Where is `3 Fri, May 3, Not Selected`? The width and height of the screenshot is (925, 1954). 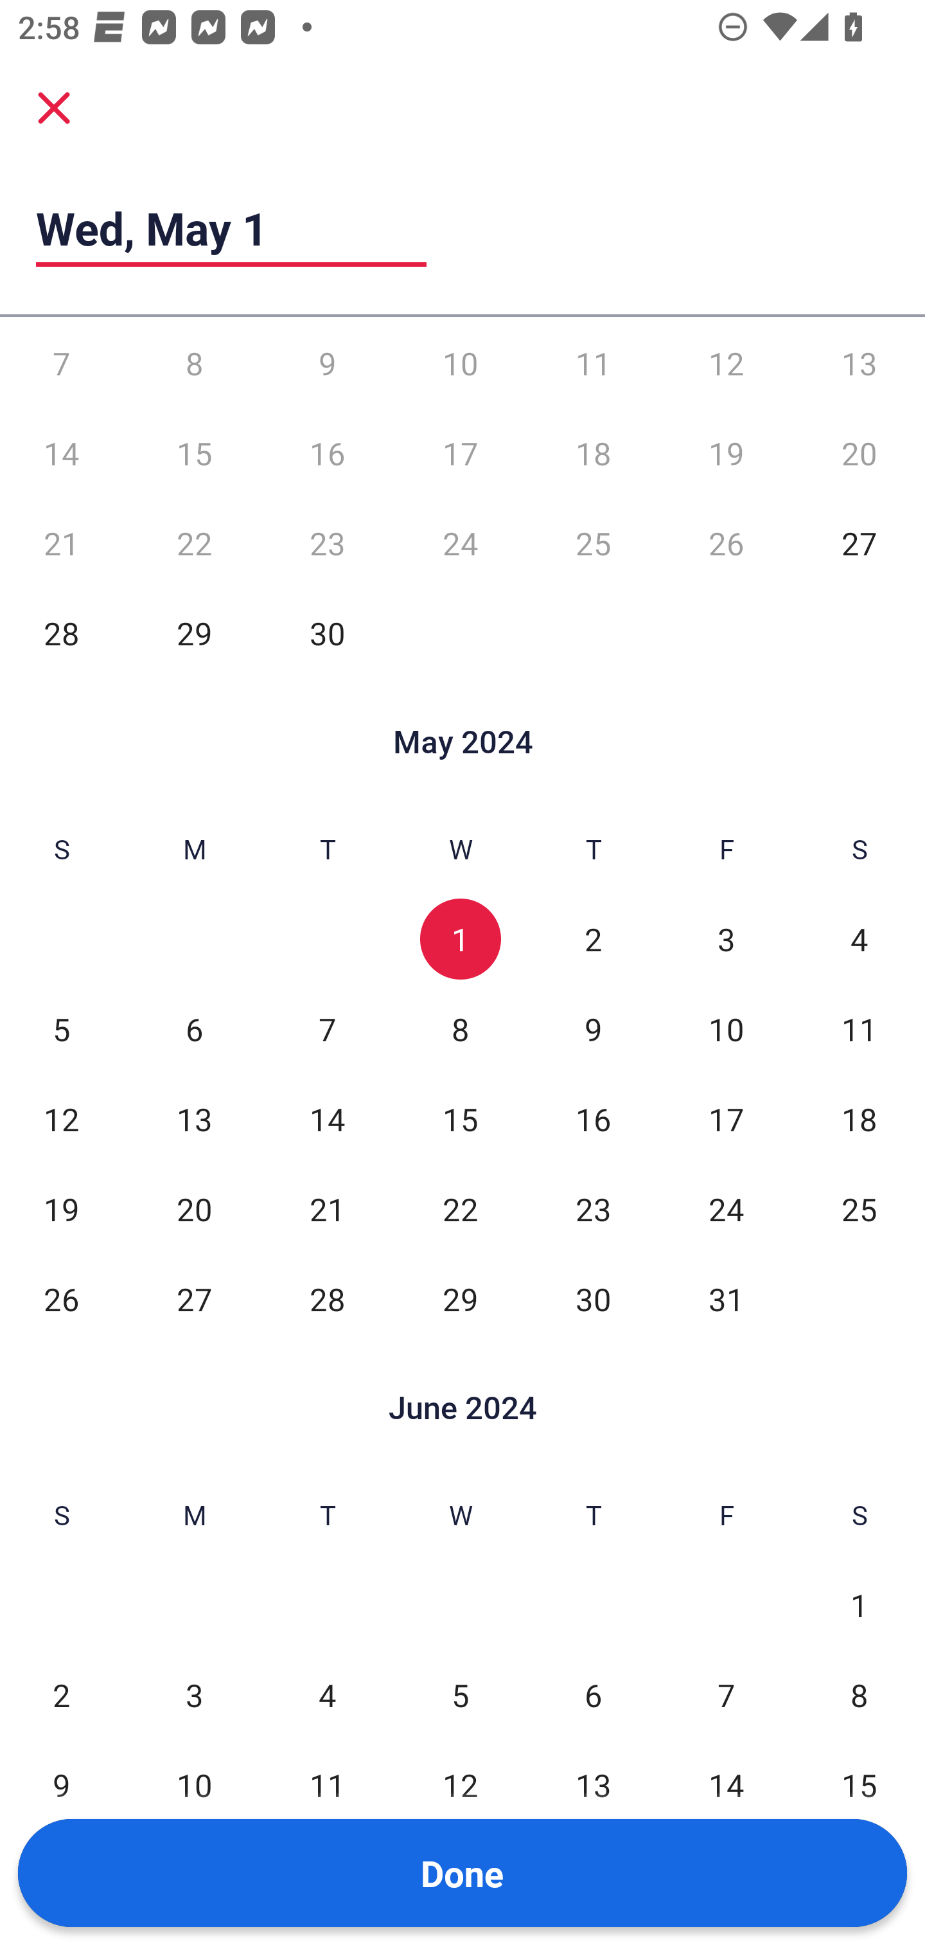 3 Fri, May 3, Not Selected is located at coordinates (726, 940).